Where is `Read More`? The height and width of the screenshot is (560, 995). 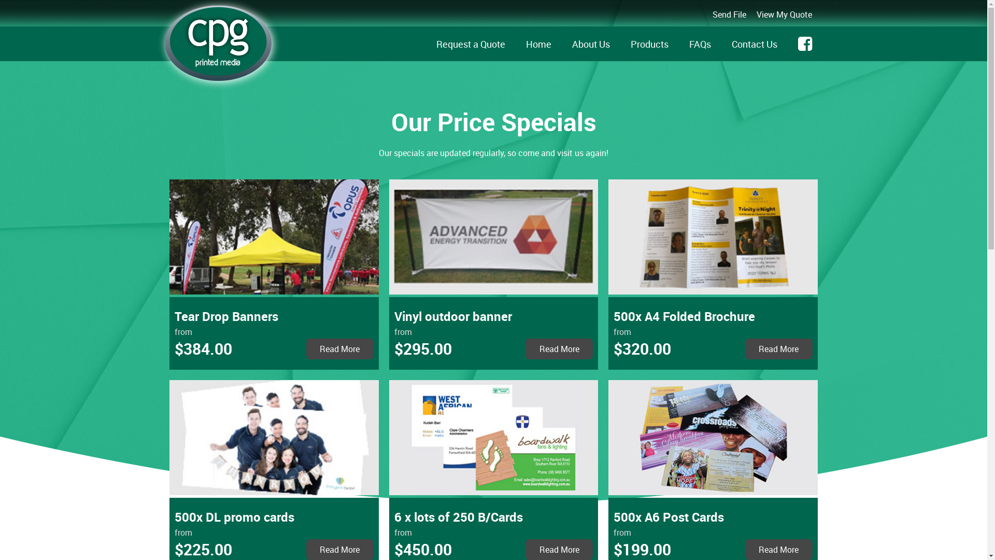
Read More is located at coordinates (779, 349).